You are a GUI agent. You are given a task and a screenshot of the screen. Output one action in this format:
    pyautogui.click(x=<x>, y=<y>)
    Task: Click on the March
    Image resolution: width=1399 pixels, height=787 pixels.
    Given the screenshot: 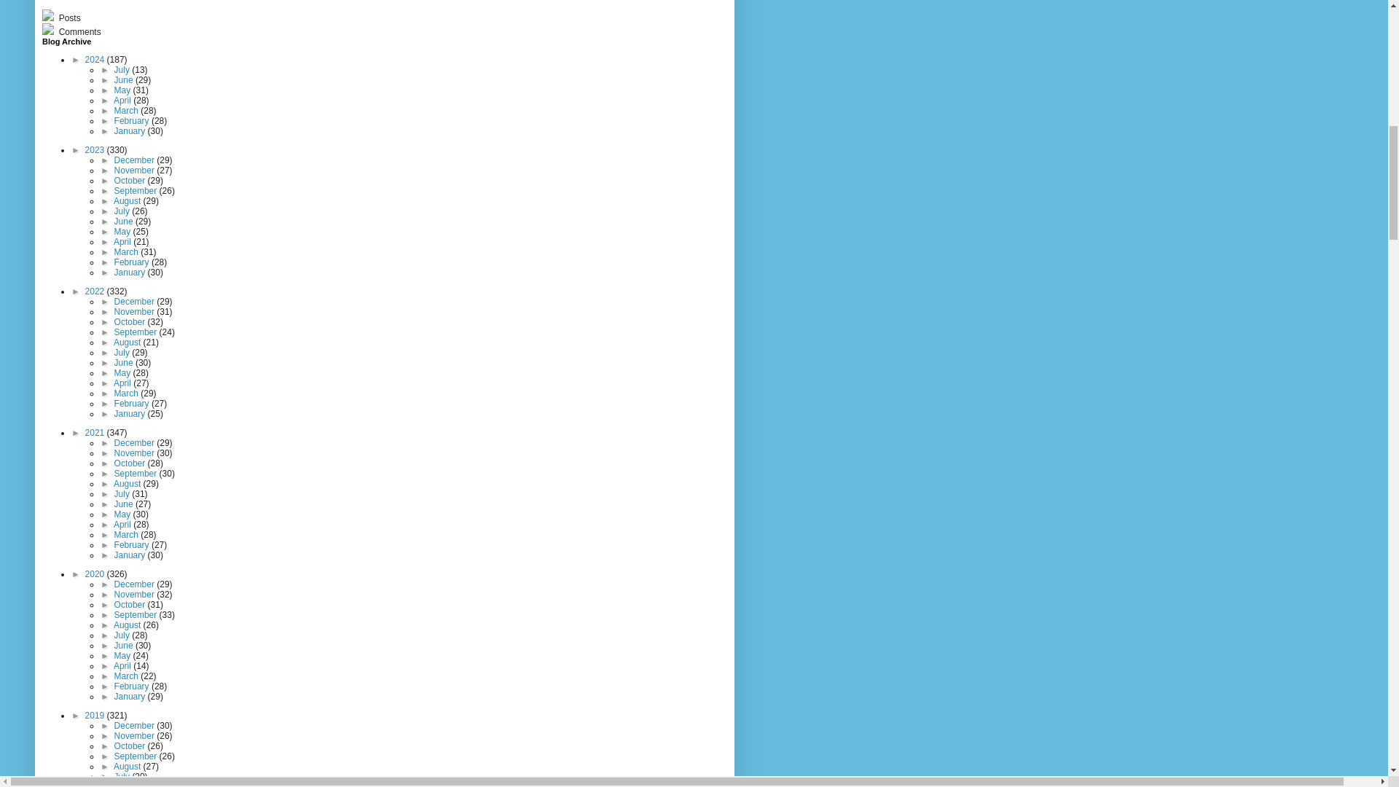 What is the action you would take?
    pyautogui.click(x=128, y=110)
    